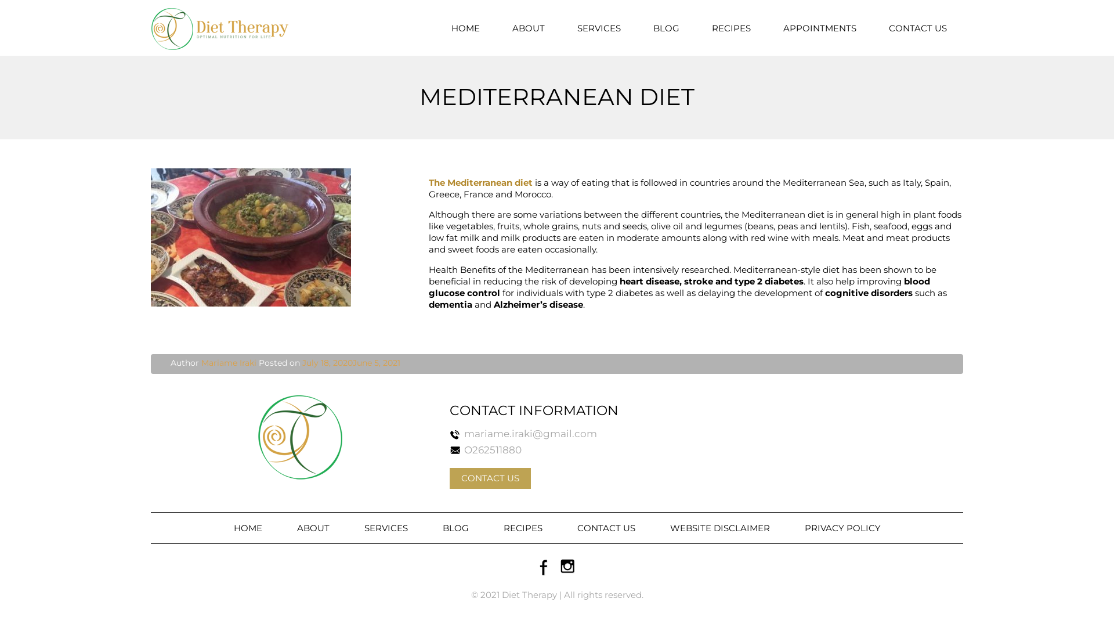  Describe the element at coordinates (493, 450) in the screenshot. I see `O262511880` at that location.